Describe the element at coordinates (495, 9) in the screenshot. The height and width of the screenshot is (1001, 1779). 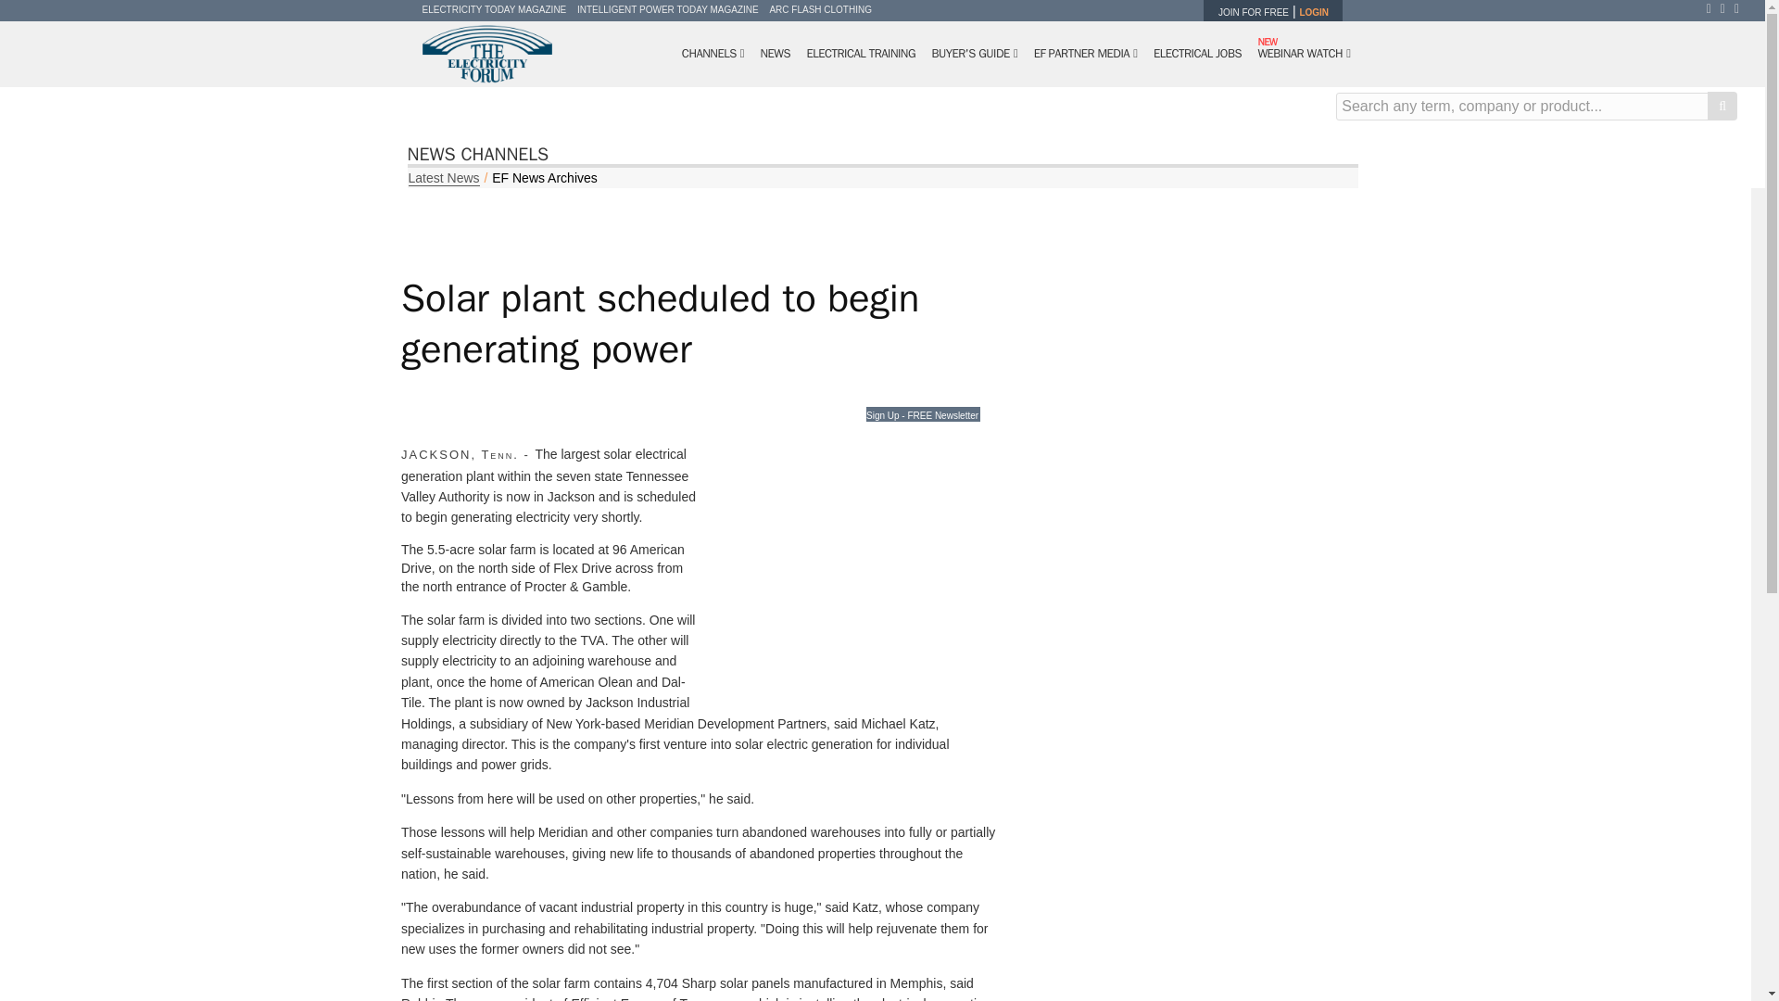
I see `ELECTRICITY TODAY MAGAZINE` at that location.